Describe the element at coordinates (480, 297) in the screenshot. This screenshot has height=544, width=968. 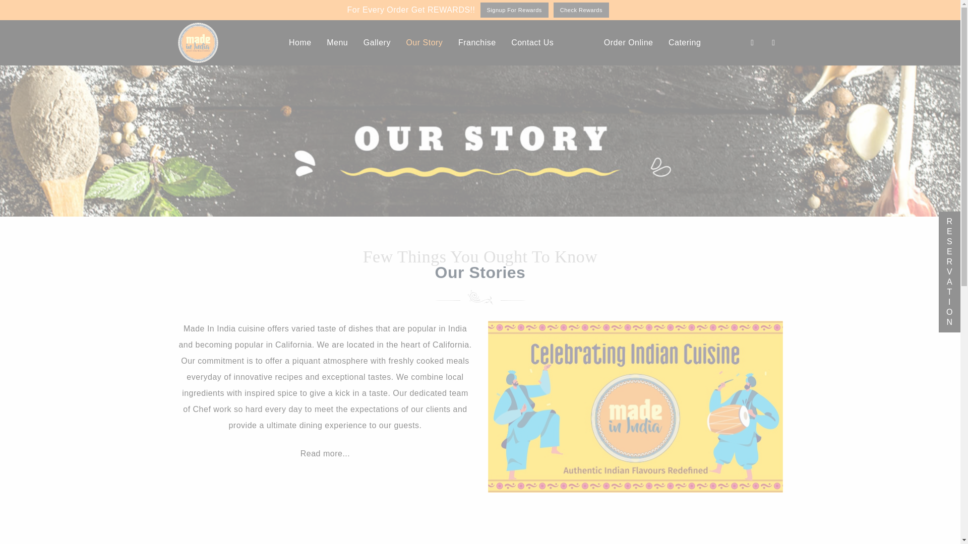
I see `flower-decor-2` at that location.